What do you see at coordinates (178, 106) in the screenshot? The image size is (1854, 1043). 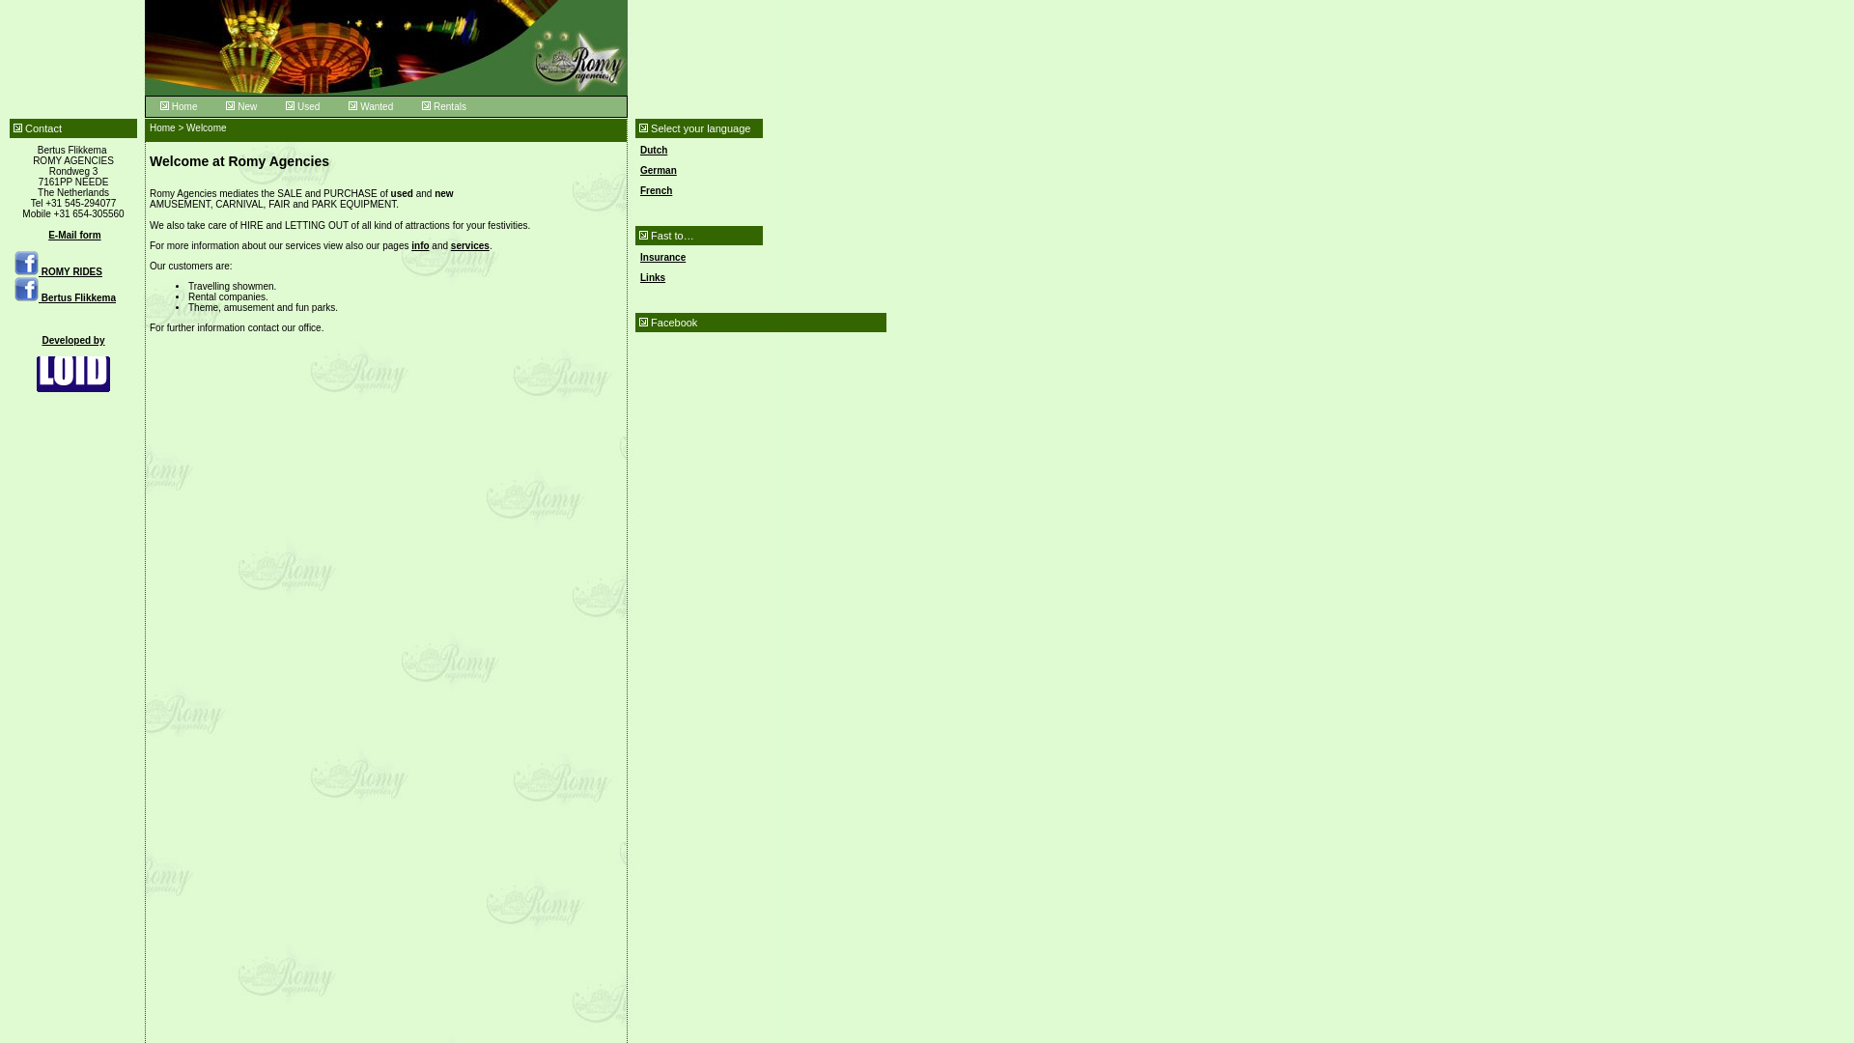 I see `Home` at bounding box center [178, 106].